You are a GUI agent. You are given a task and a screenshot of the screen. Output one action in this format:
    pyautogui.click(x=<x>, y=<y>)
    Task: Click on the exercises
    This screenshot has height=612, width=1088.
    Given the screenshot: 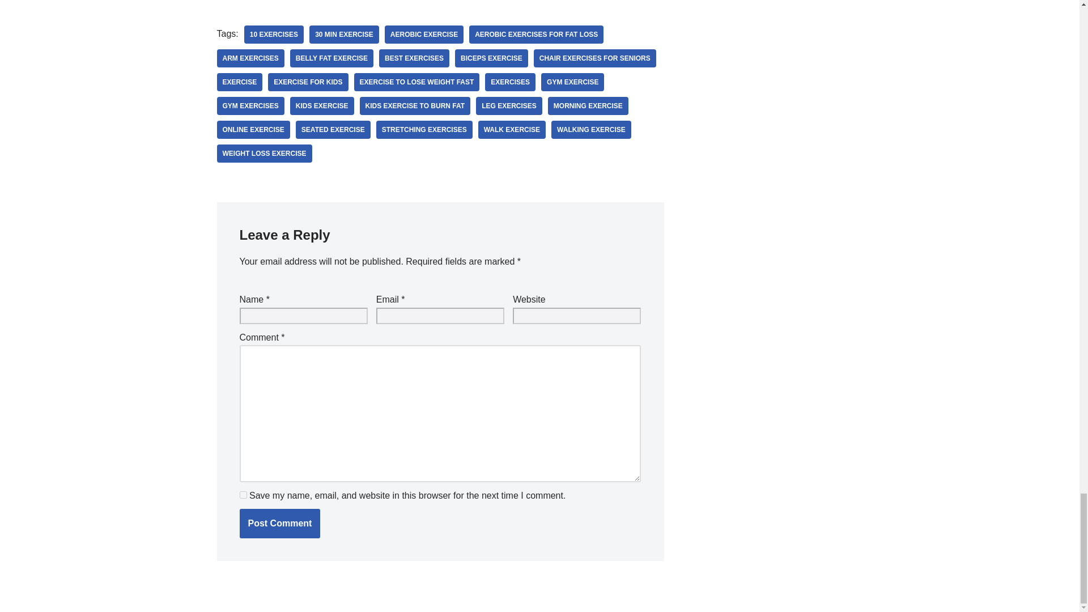 What is the action you would take?
    pyautogui.click(x=510, y=82)
    